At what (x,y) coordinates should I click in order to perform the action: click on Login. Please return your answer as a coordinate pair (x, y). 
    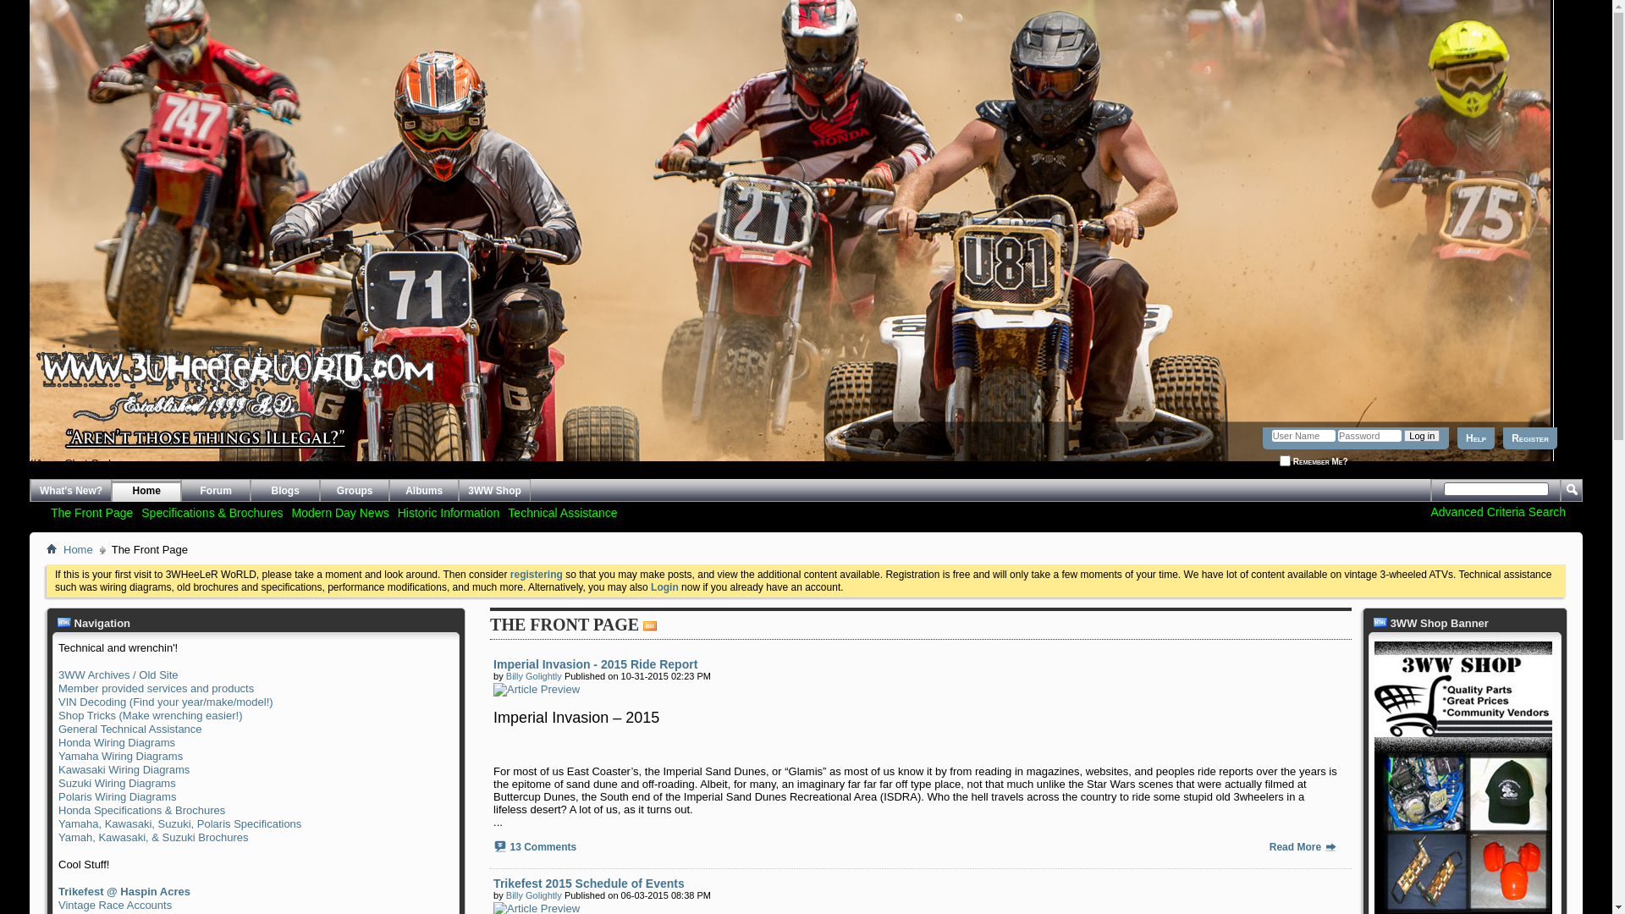
    Looking at the image, I should click on (665, 587).